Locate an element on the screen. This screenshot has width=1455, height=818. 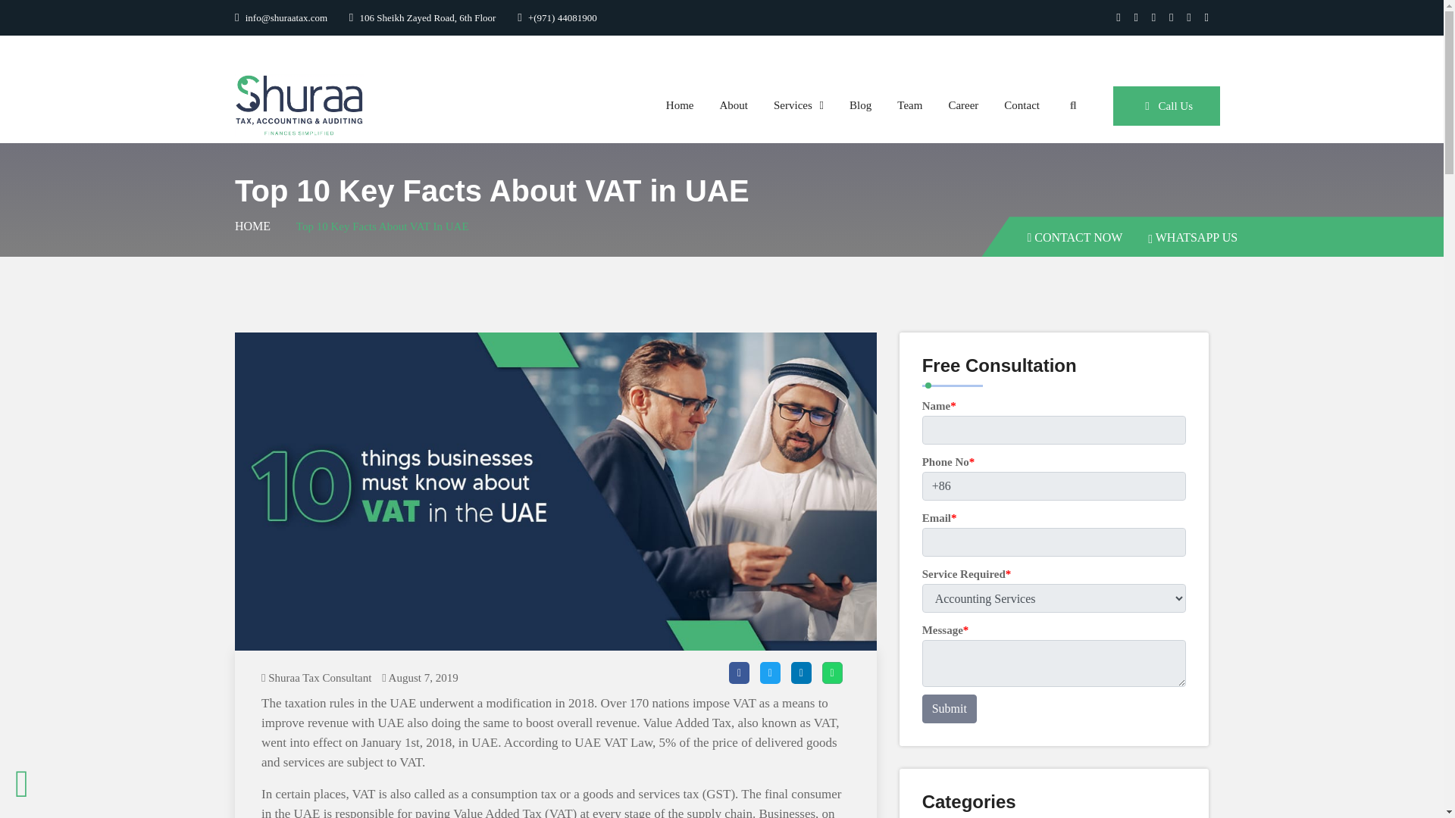
Home is located at coordinates (681, 105).